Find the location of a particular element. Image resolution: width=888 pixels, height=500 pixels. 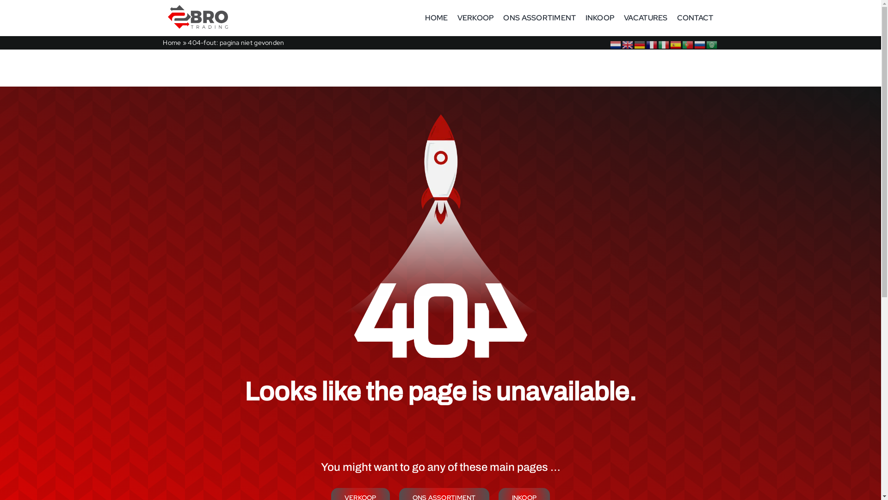

HOME is located at coordinates (436, 18).